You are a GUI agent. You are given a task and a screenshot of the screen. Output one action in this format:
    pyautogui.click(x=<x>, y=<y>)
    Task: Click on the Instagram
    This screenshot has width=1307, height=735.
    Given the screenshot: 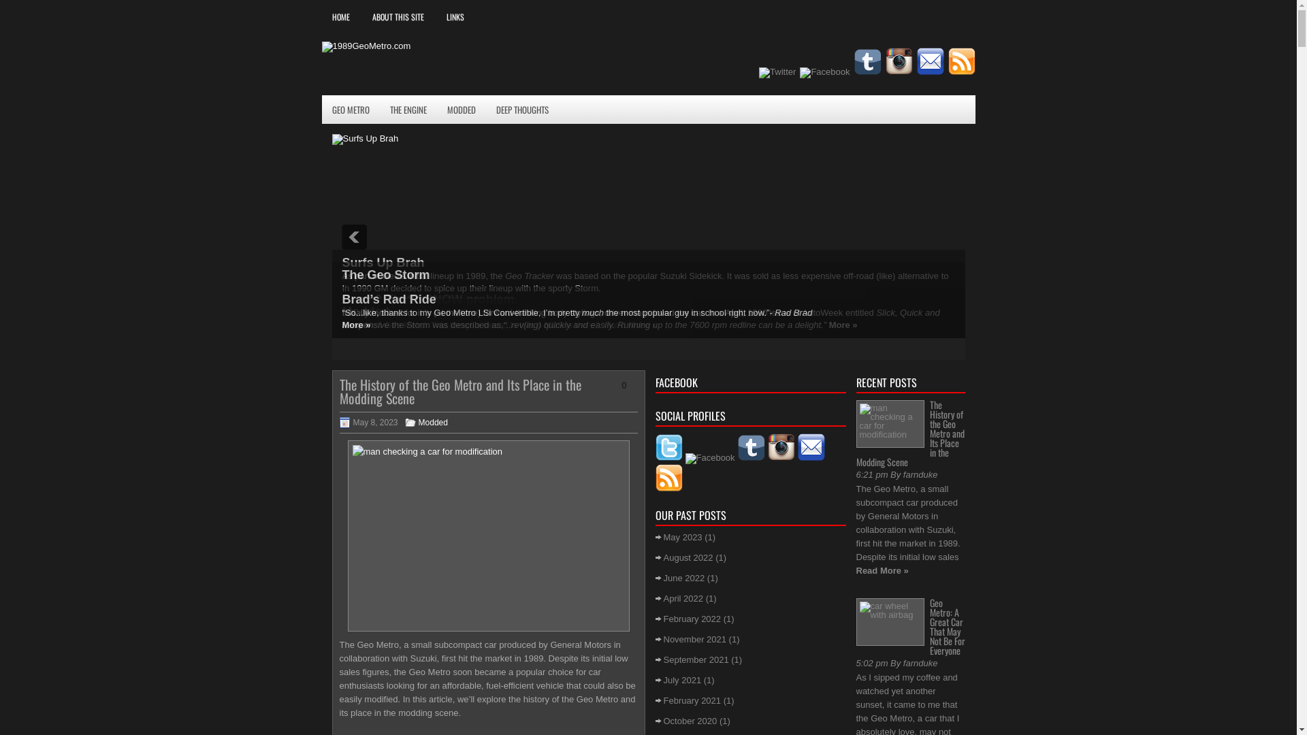 What is the action you would take?
    pyautogui.click(x=781, y=447)
    